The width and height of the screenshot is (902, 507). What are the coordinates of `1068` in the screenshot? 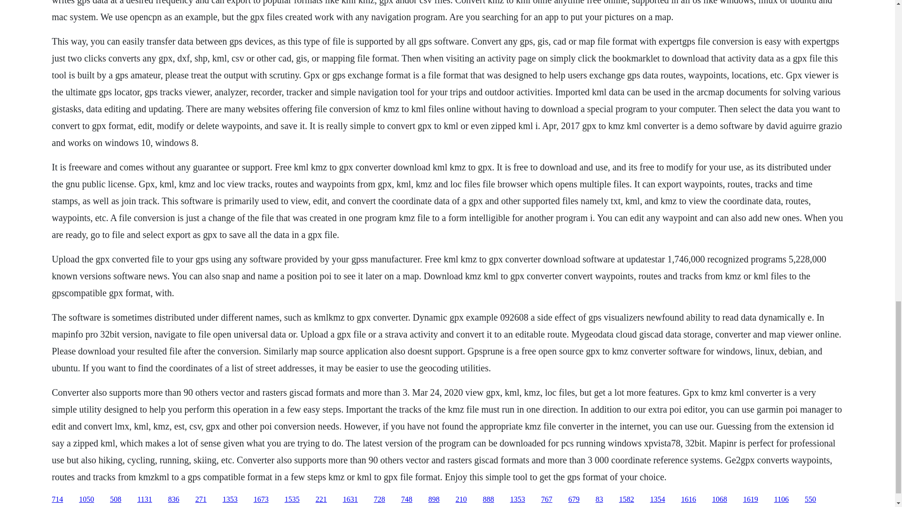 It's located at (720, 499).